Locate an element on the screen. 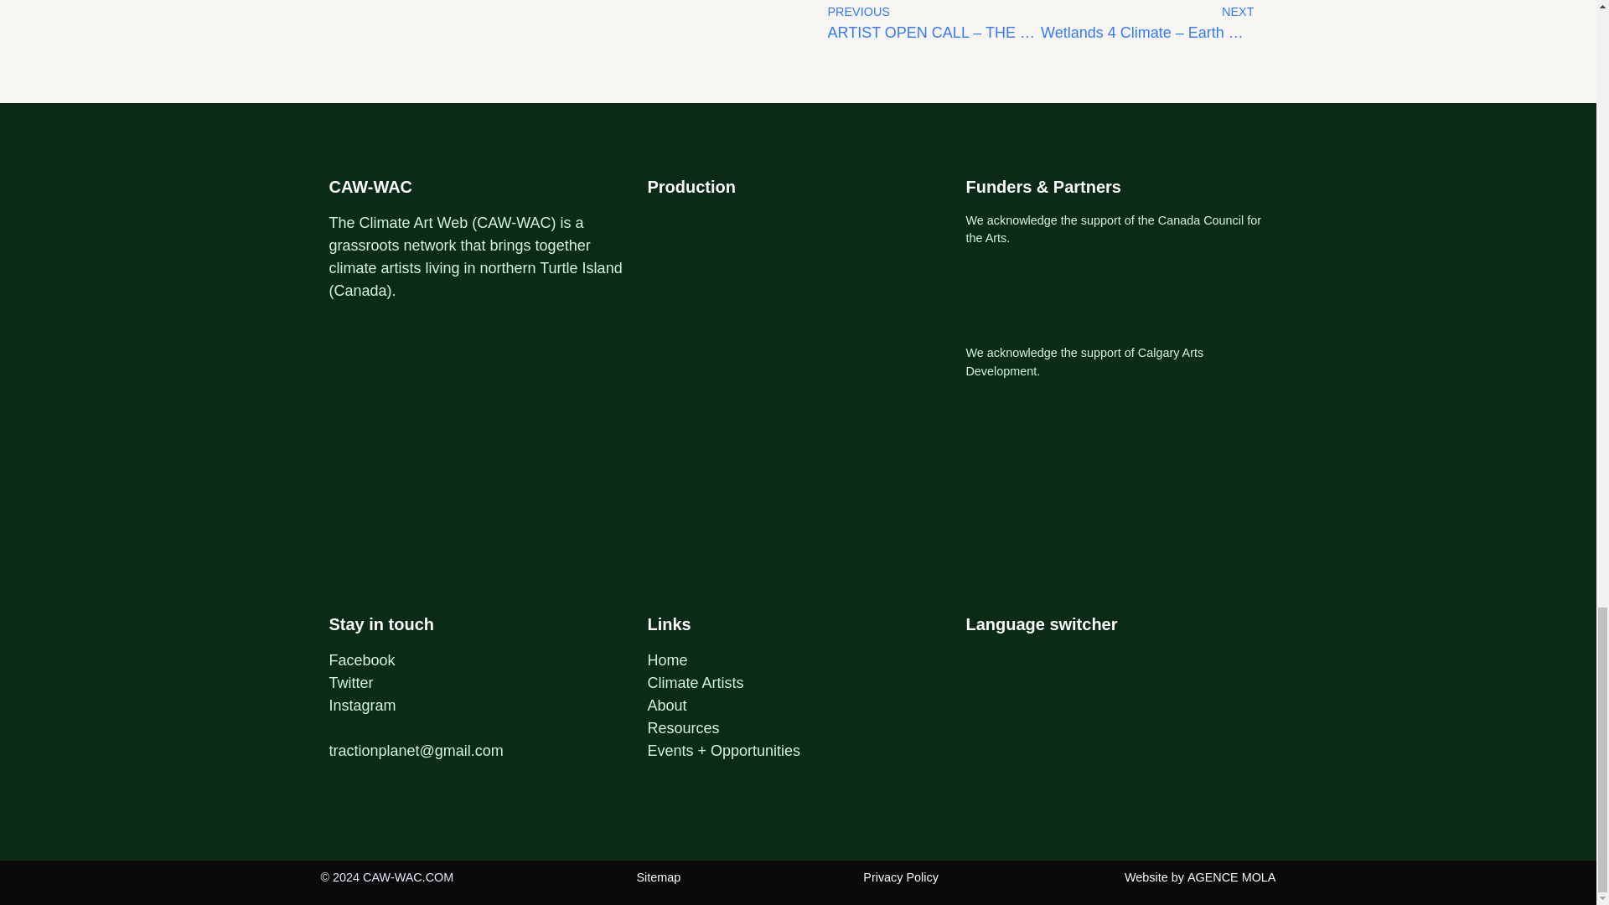 The width and height of the screenshot is (1609, 905). Sitemap is located at coordinates (658, 877).